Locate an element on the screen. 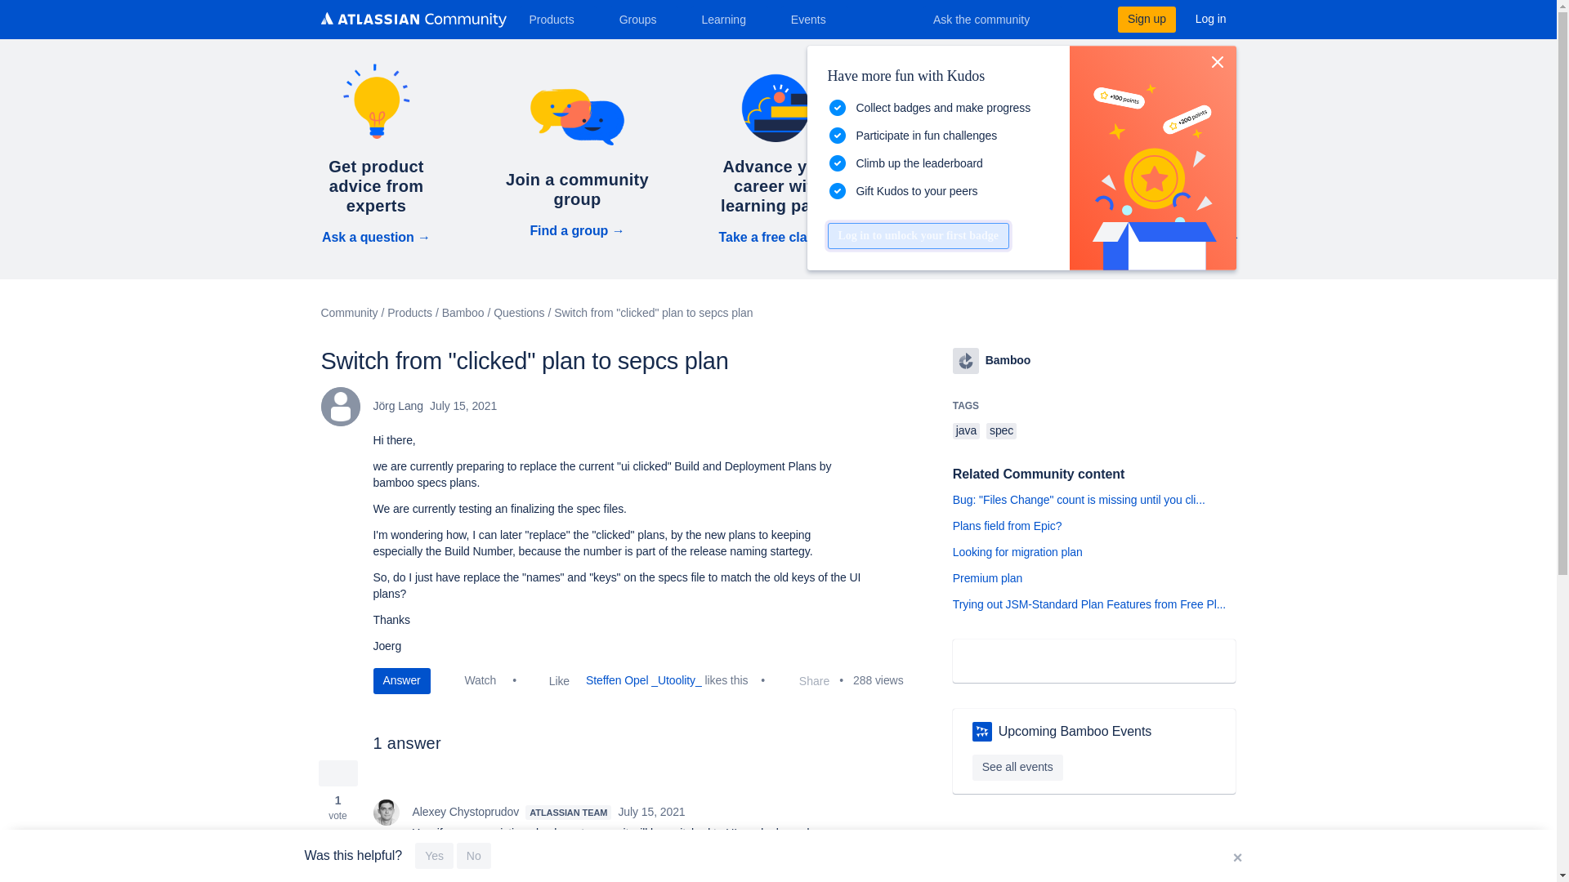 The height and width of the screenshot is (882, 1569). Sign up is located at coordinates (1146, 19).